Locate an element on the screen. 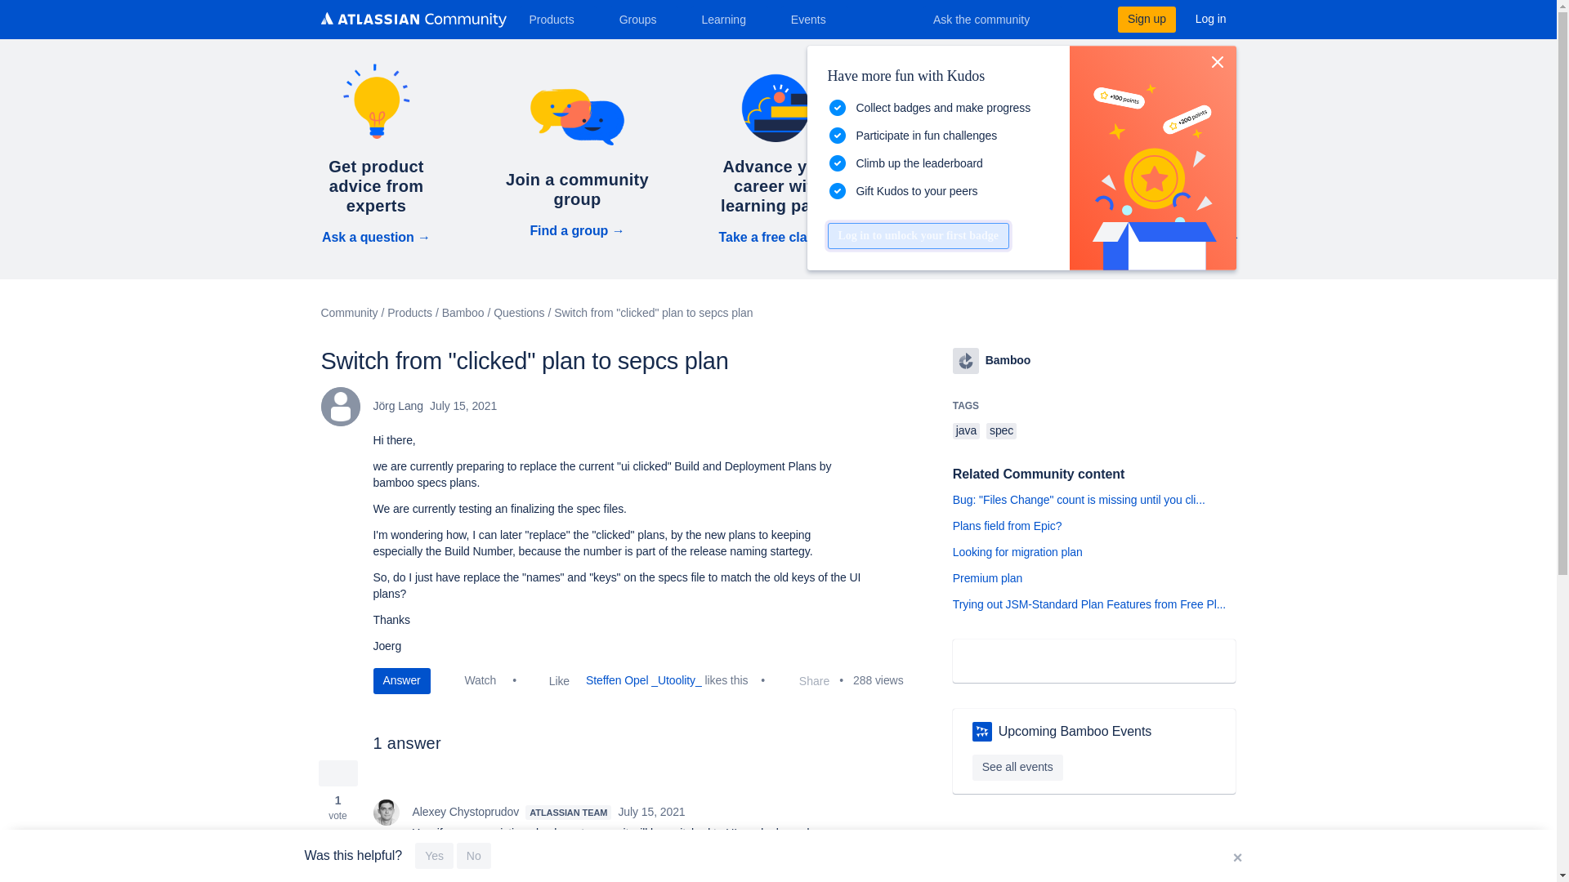 The height and width of the screenshot is (882, 1569). Sign up is located at coordinates (1146, 19).